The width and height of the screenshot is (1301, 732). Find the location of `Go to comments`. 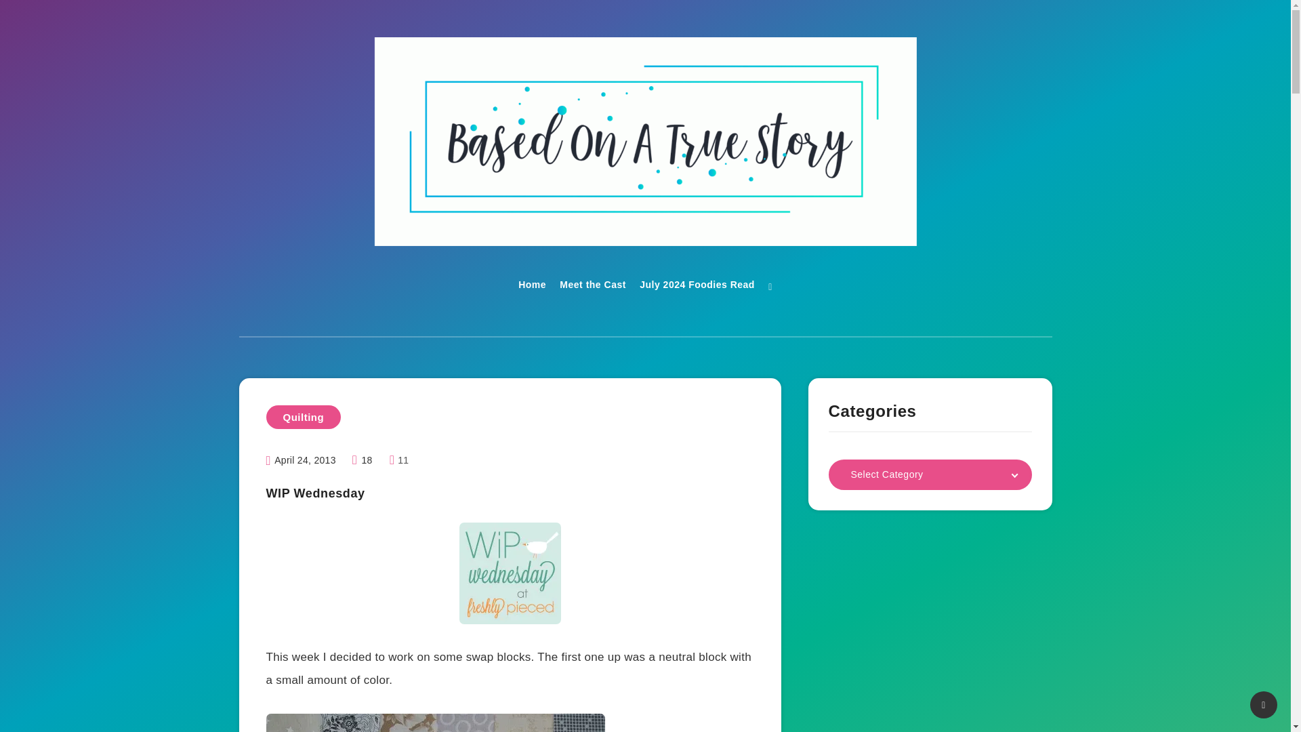

Go to comments is located at coordinates (399, 460).